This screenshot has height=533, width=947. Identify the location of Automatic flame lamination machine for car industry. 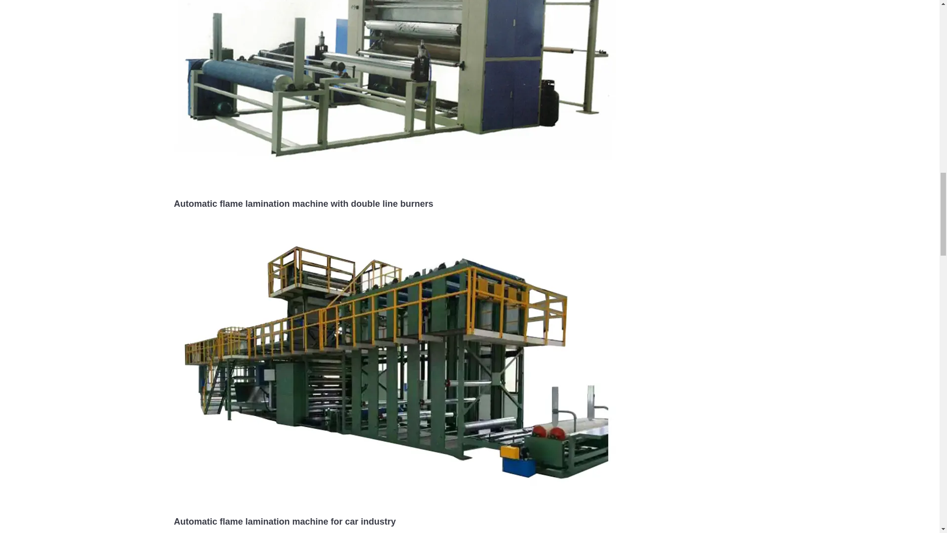
(284, 521).